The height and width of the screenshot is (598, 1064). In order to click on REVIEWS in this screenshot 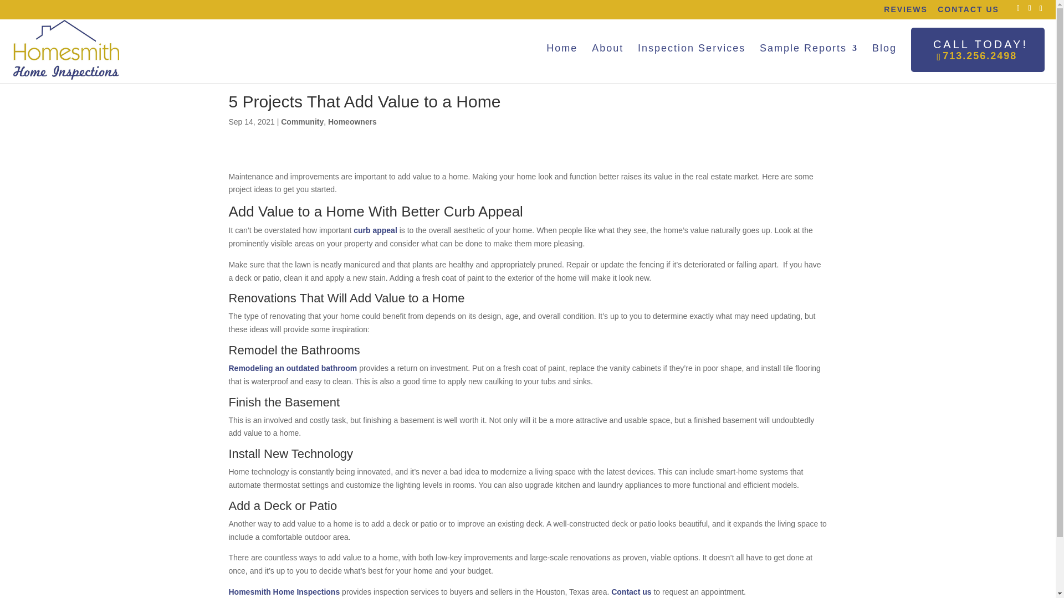, I will do `click(906, 12)`.